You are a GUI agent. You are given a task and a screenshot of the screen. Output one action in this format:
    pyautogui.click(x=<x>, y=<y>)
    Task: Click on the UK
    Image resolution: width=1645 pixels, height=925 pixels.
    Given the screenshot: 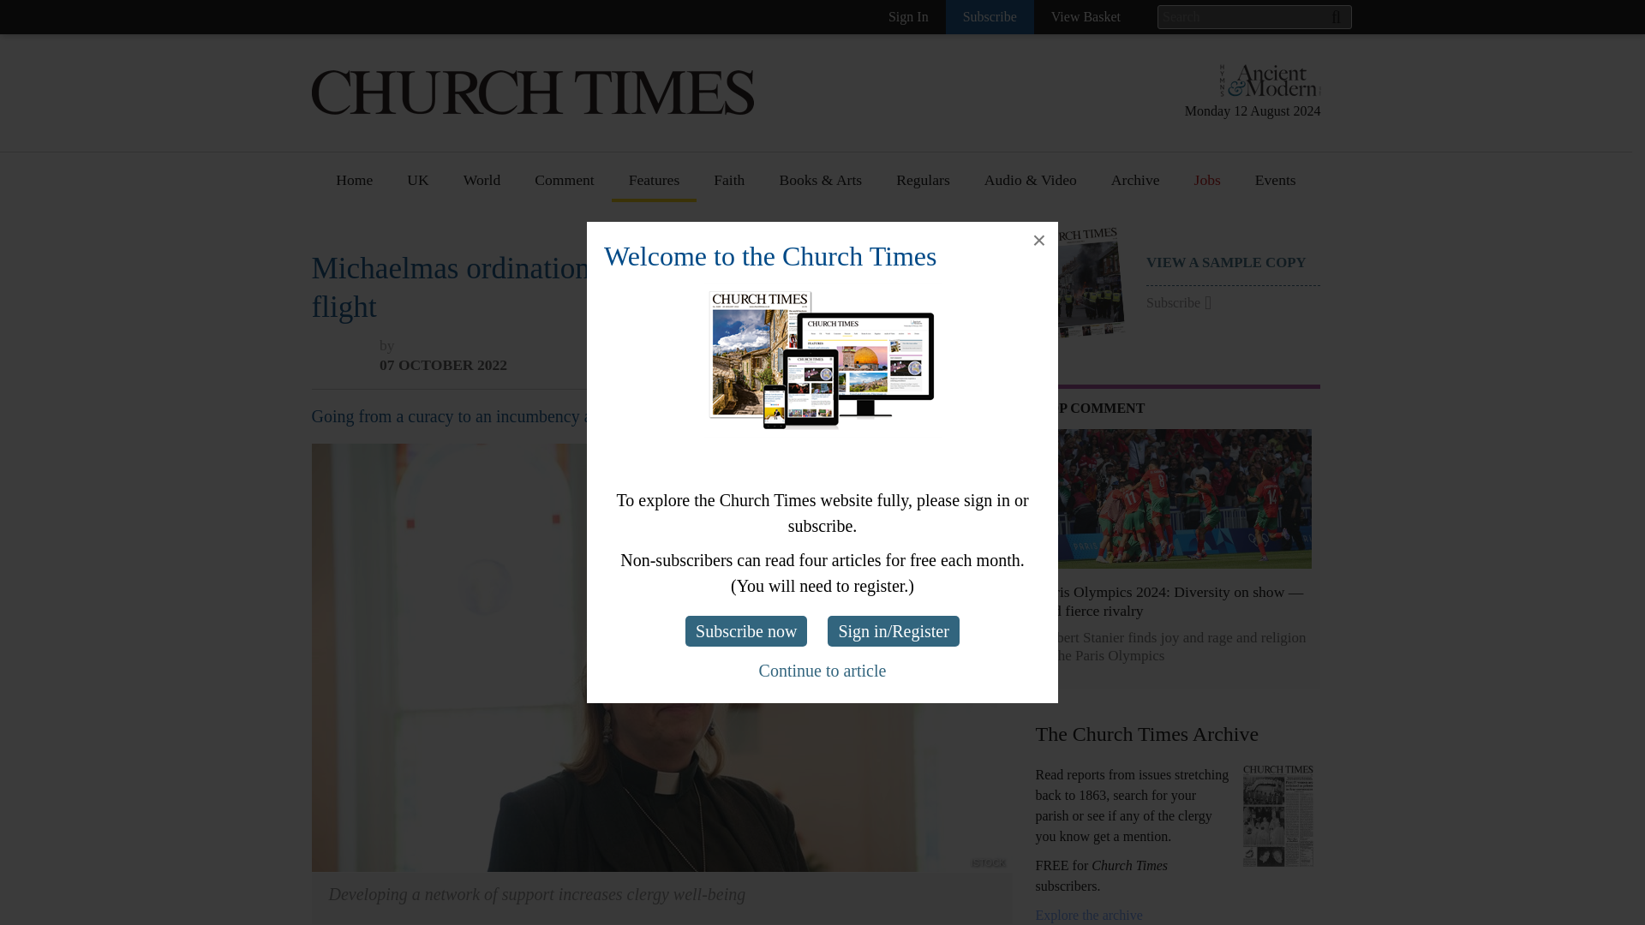 What is the action you would take?
    pyautogui.click(x=418, y=186)
    